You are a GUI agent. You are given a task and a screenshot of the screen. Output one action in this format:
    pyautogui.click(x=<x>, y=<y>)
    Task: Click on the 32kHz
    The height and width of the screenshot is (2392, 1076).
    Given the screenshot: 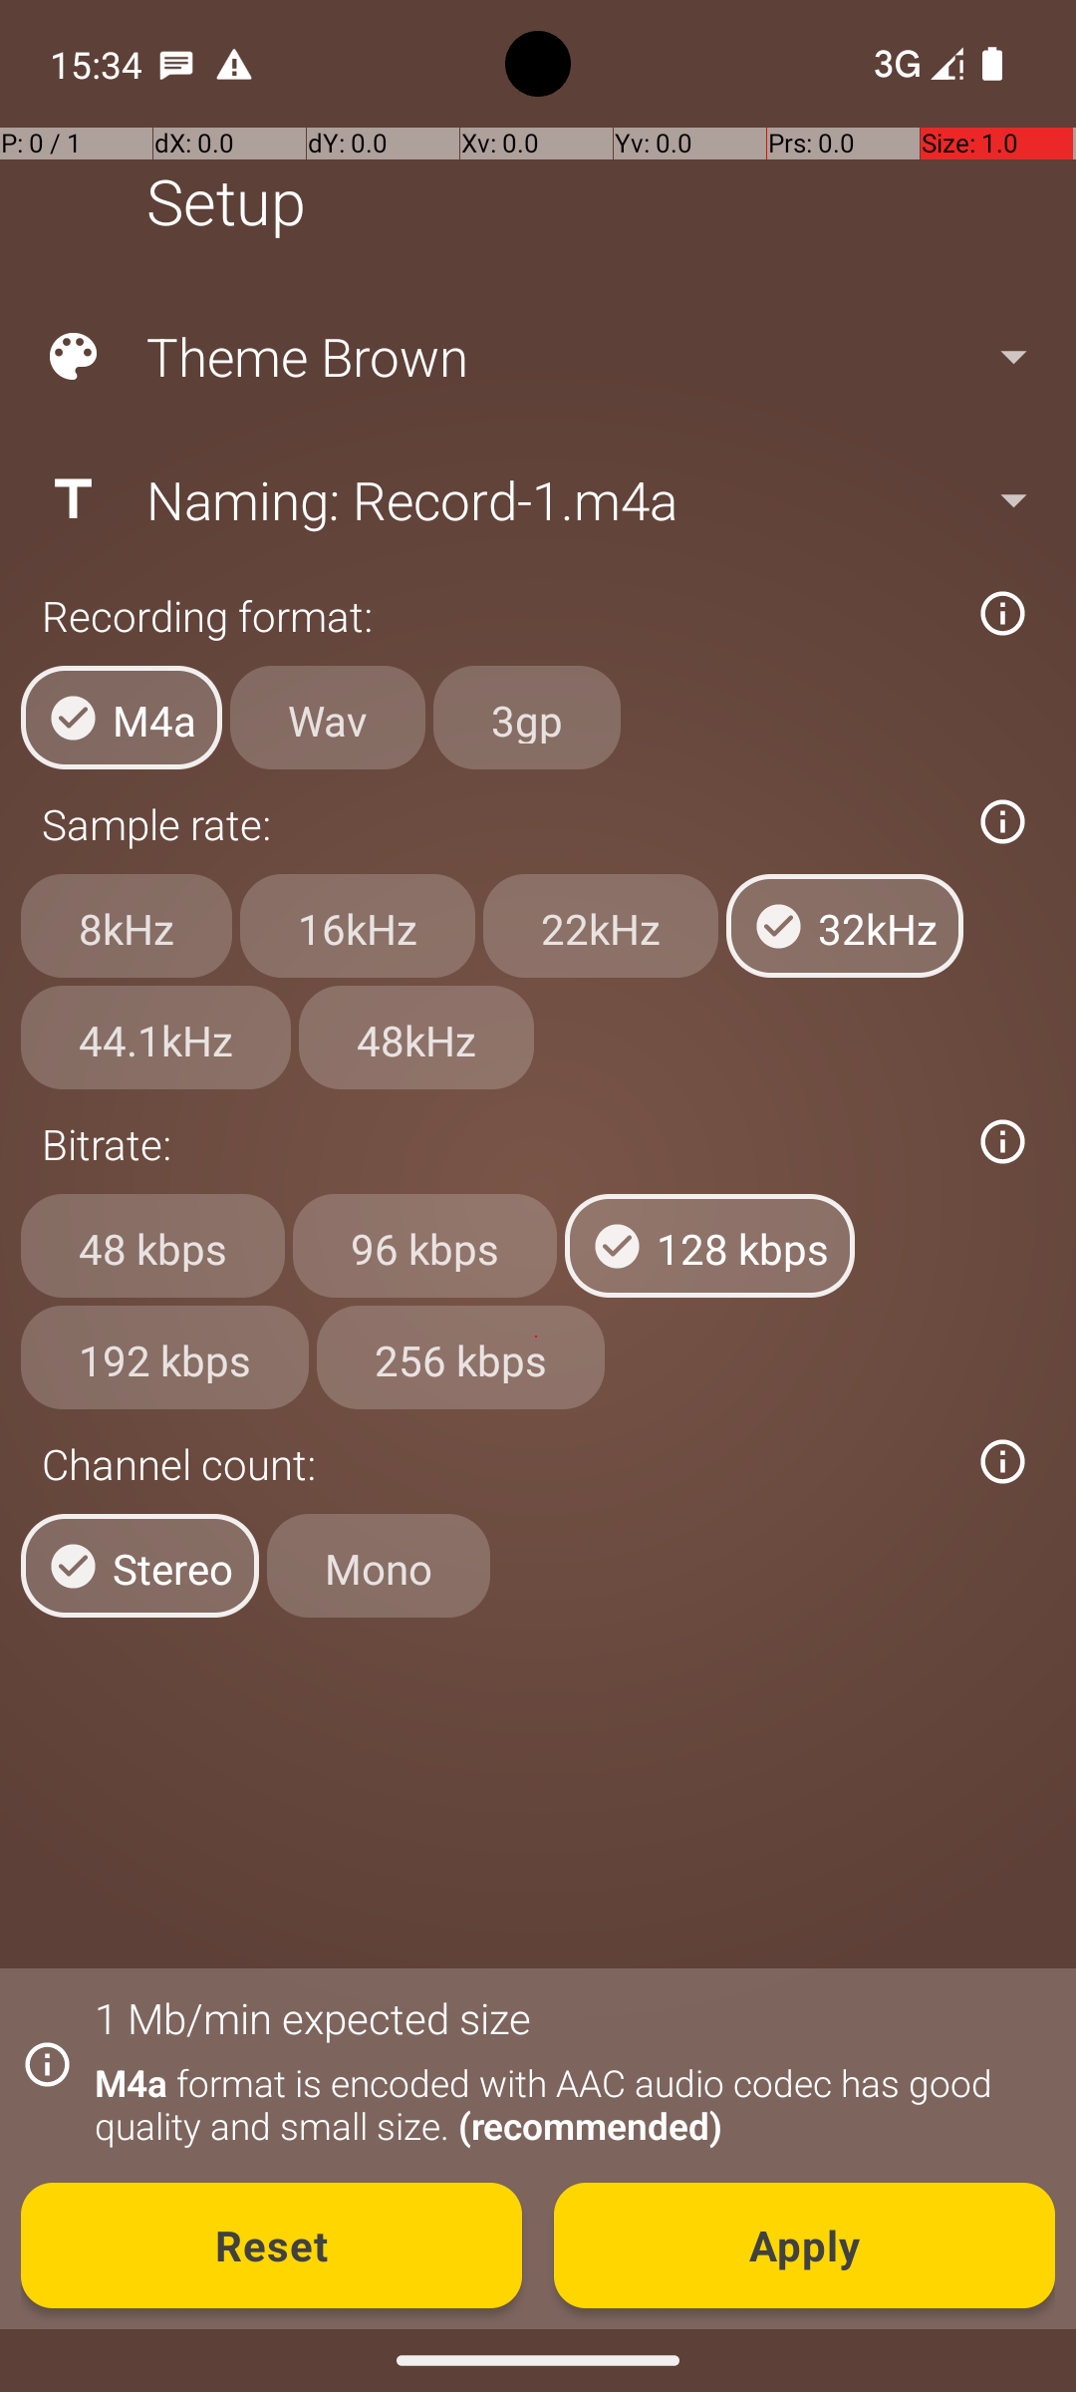 What is the action you would take?
    pyautogui.click(x=845, y=926)
    